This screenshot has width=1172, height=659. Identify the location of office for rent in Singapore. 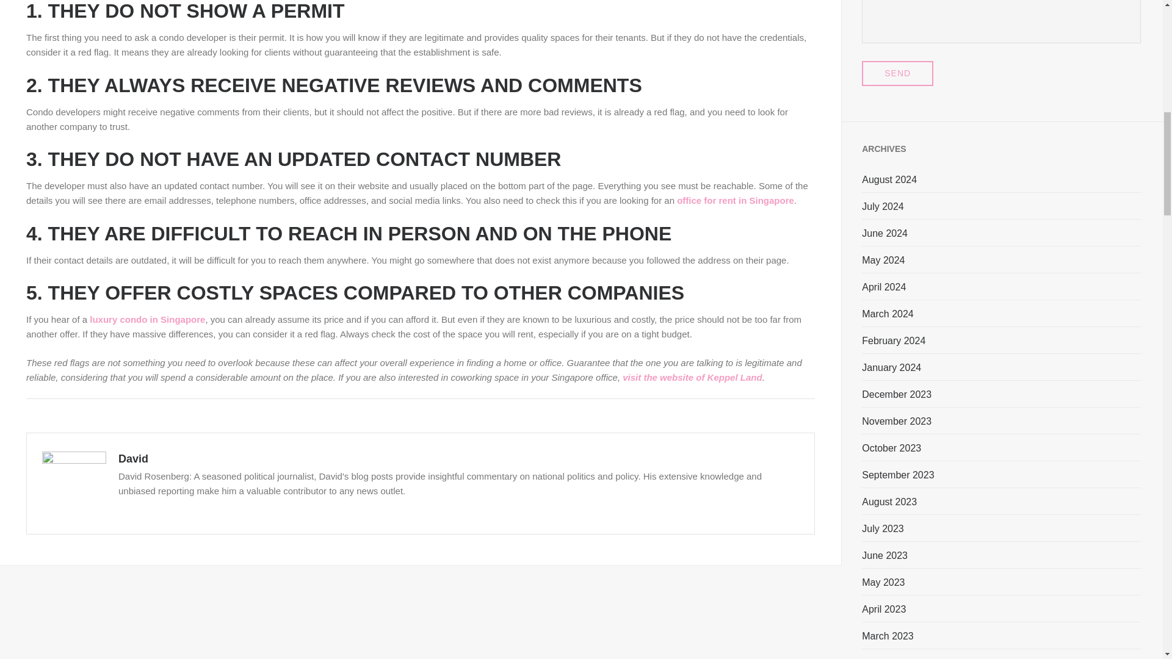
(736, 200).